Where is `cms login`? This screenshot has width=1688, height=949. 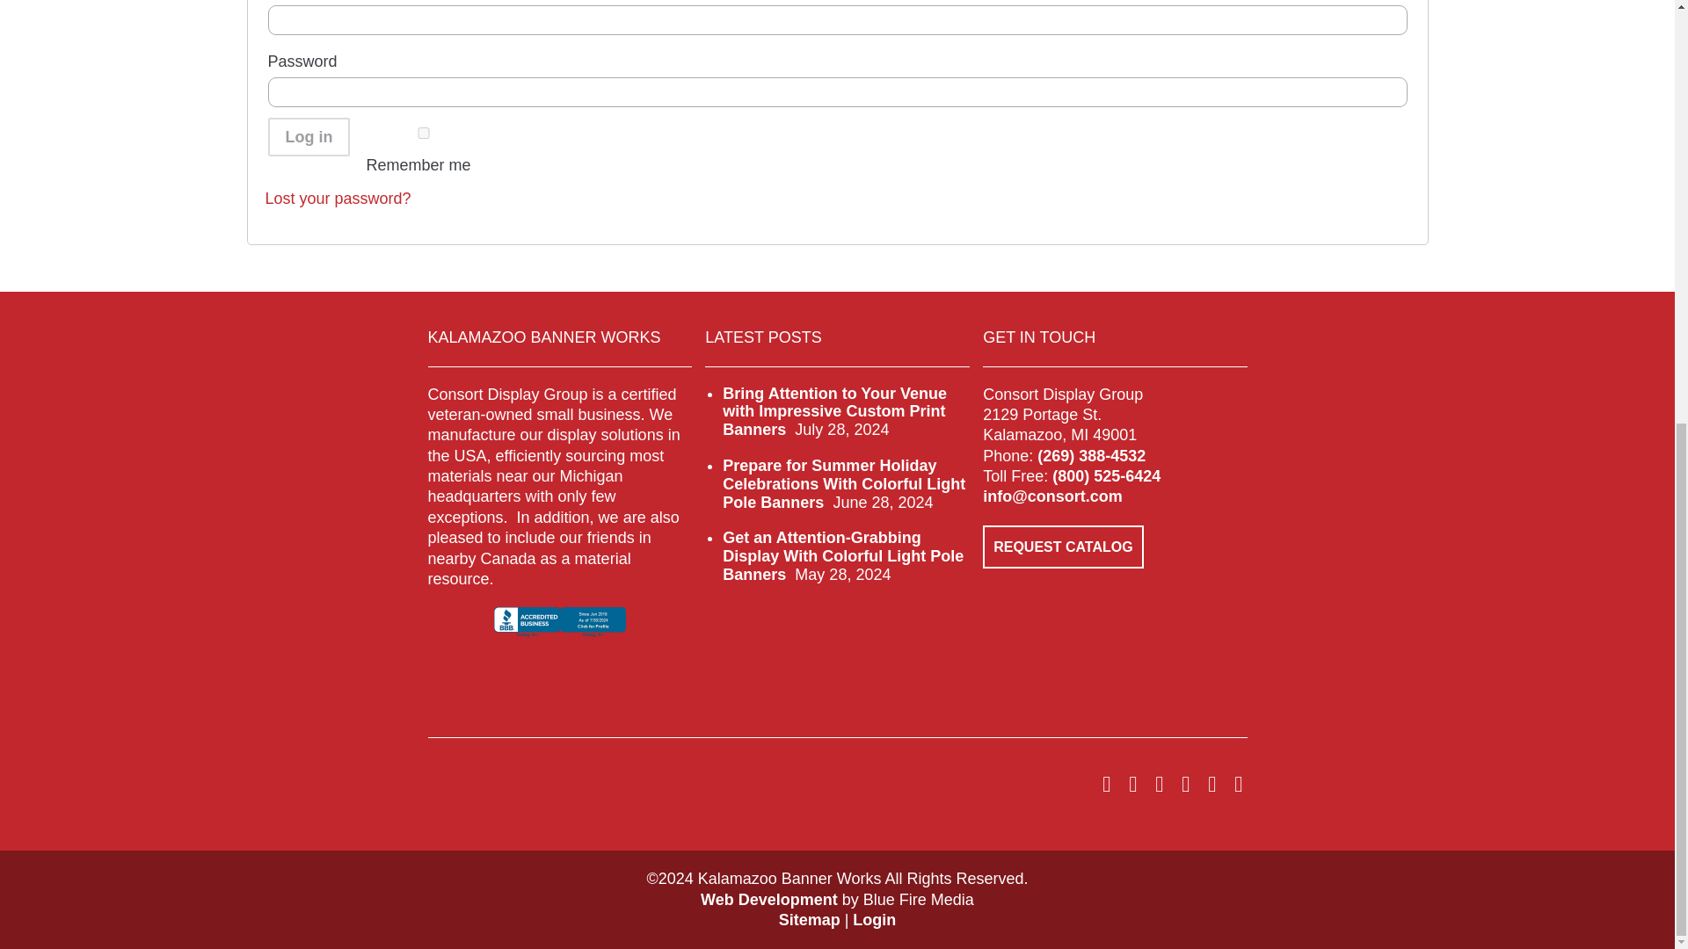
cms login is located at coordinates (874, 919).